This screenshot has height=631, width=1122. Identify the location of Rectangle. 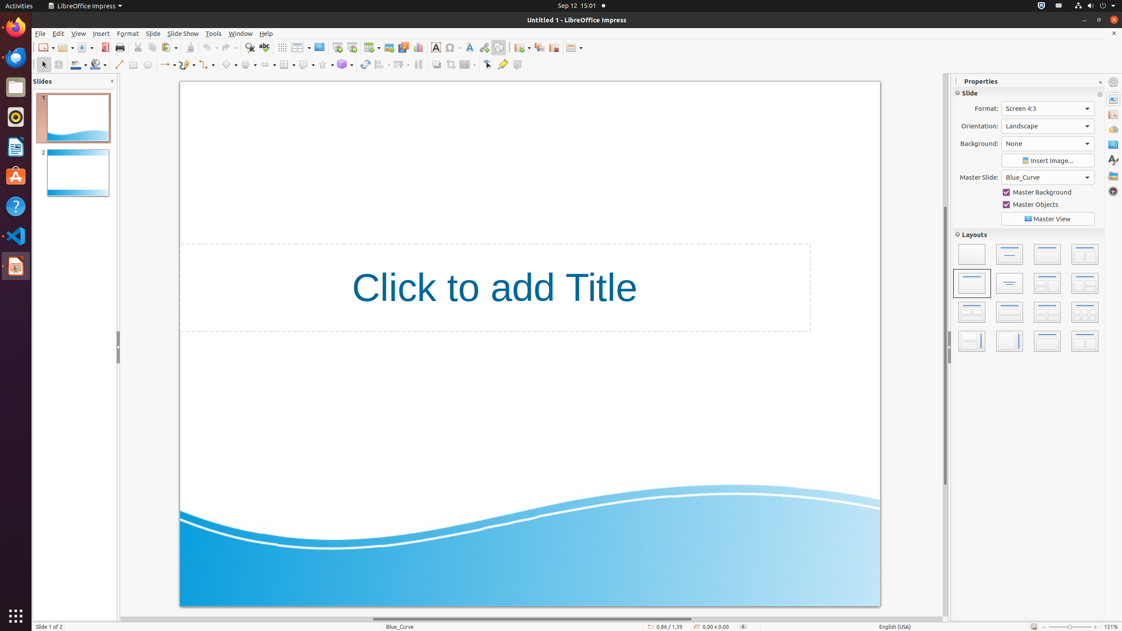
(133, 65).